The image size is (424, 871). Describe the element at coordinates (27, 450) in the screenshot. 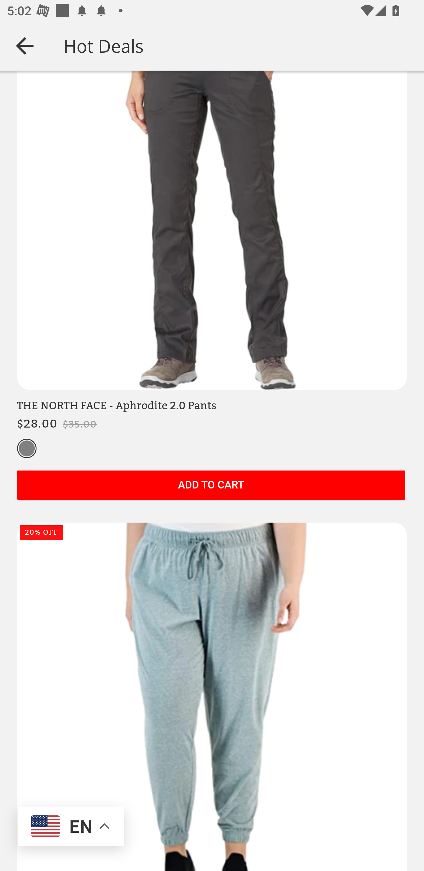

I see `Grey` at that location.